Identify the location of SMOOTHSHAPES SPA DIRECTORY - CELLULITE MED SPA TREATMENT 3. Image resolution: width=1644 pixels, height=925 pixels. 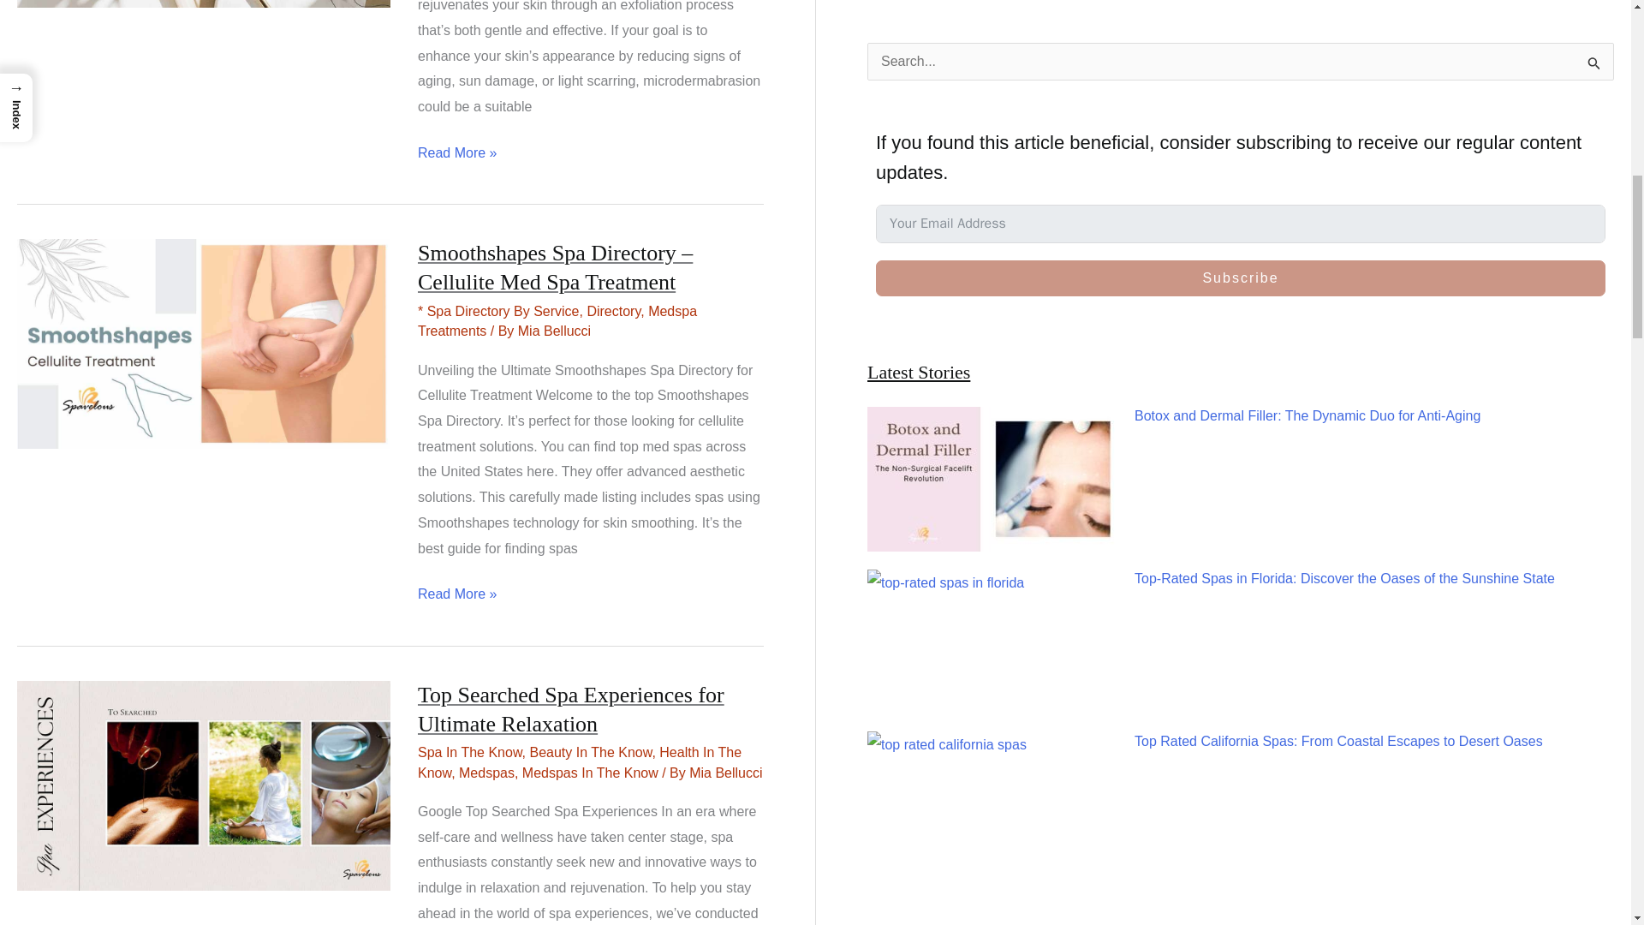
(204, 343).